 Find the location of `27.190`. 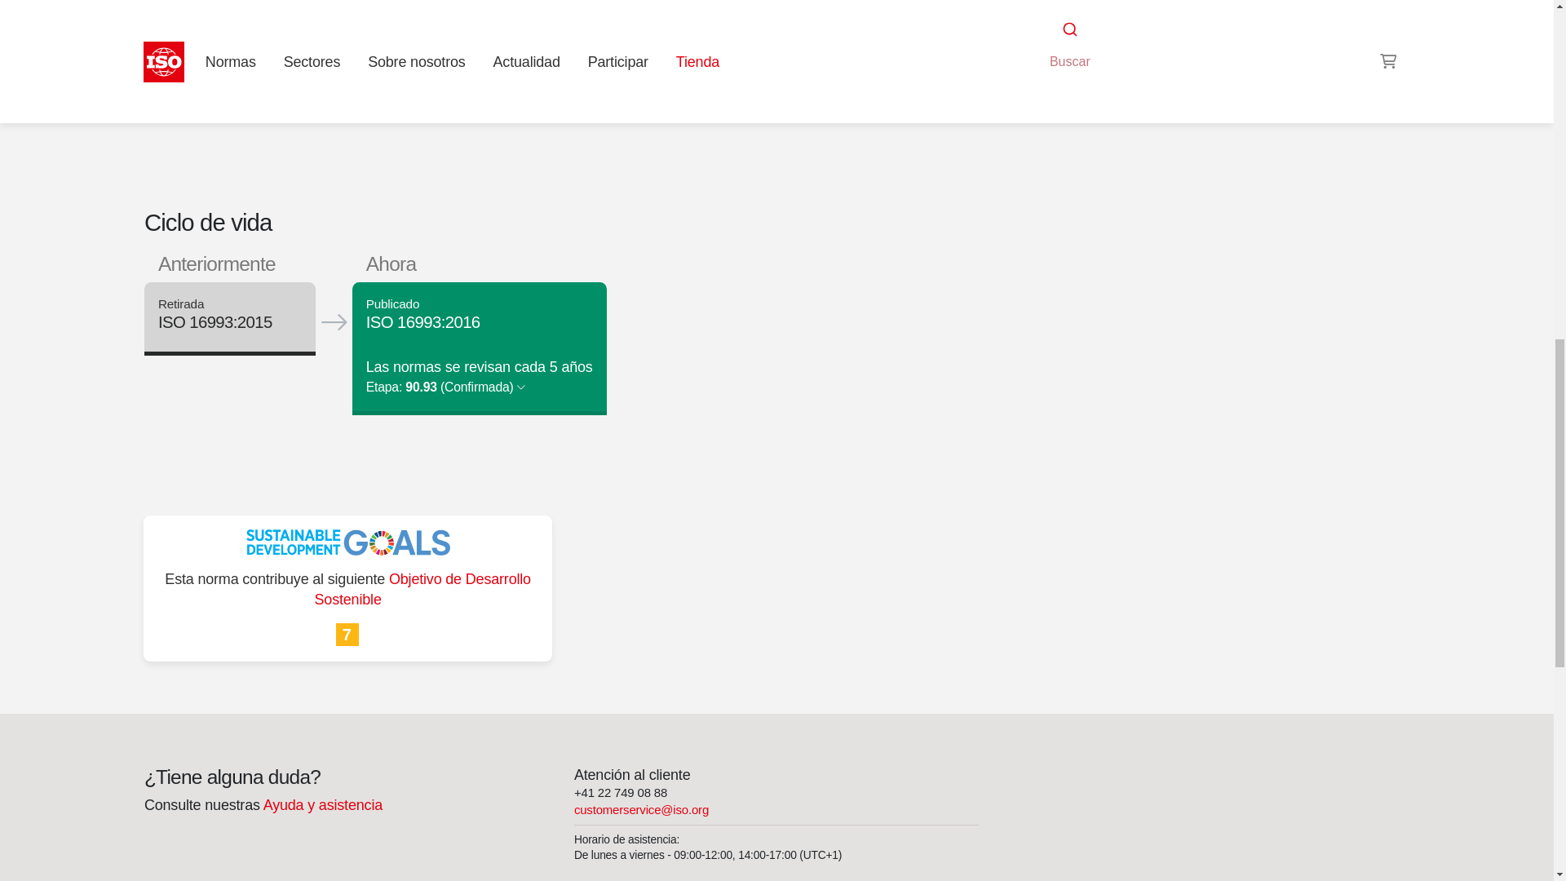

27.190 is located at coordinates (1063, 44).